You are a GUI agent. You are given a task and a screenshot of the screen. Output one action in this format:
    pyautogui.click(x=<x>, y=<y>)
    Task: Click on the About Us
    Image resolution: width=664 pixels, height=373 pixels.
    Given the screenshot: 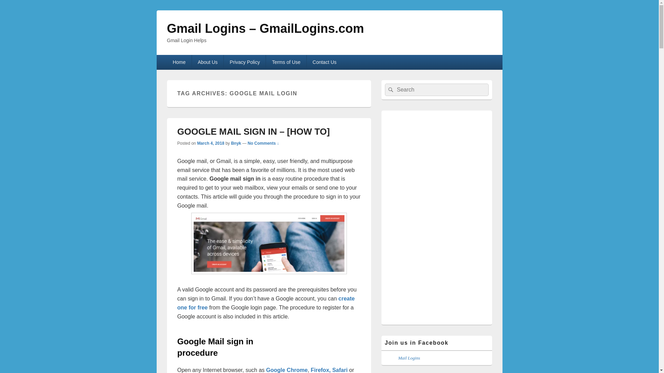 What is the action you would take?
    pyautogui.click(x=207, y=62)
    